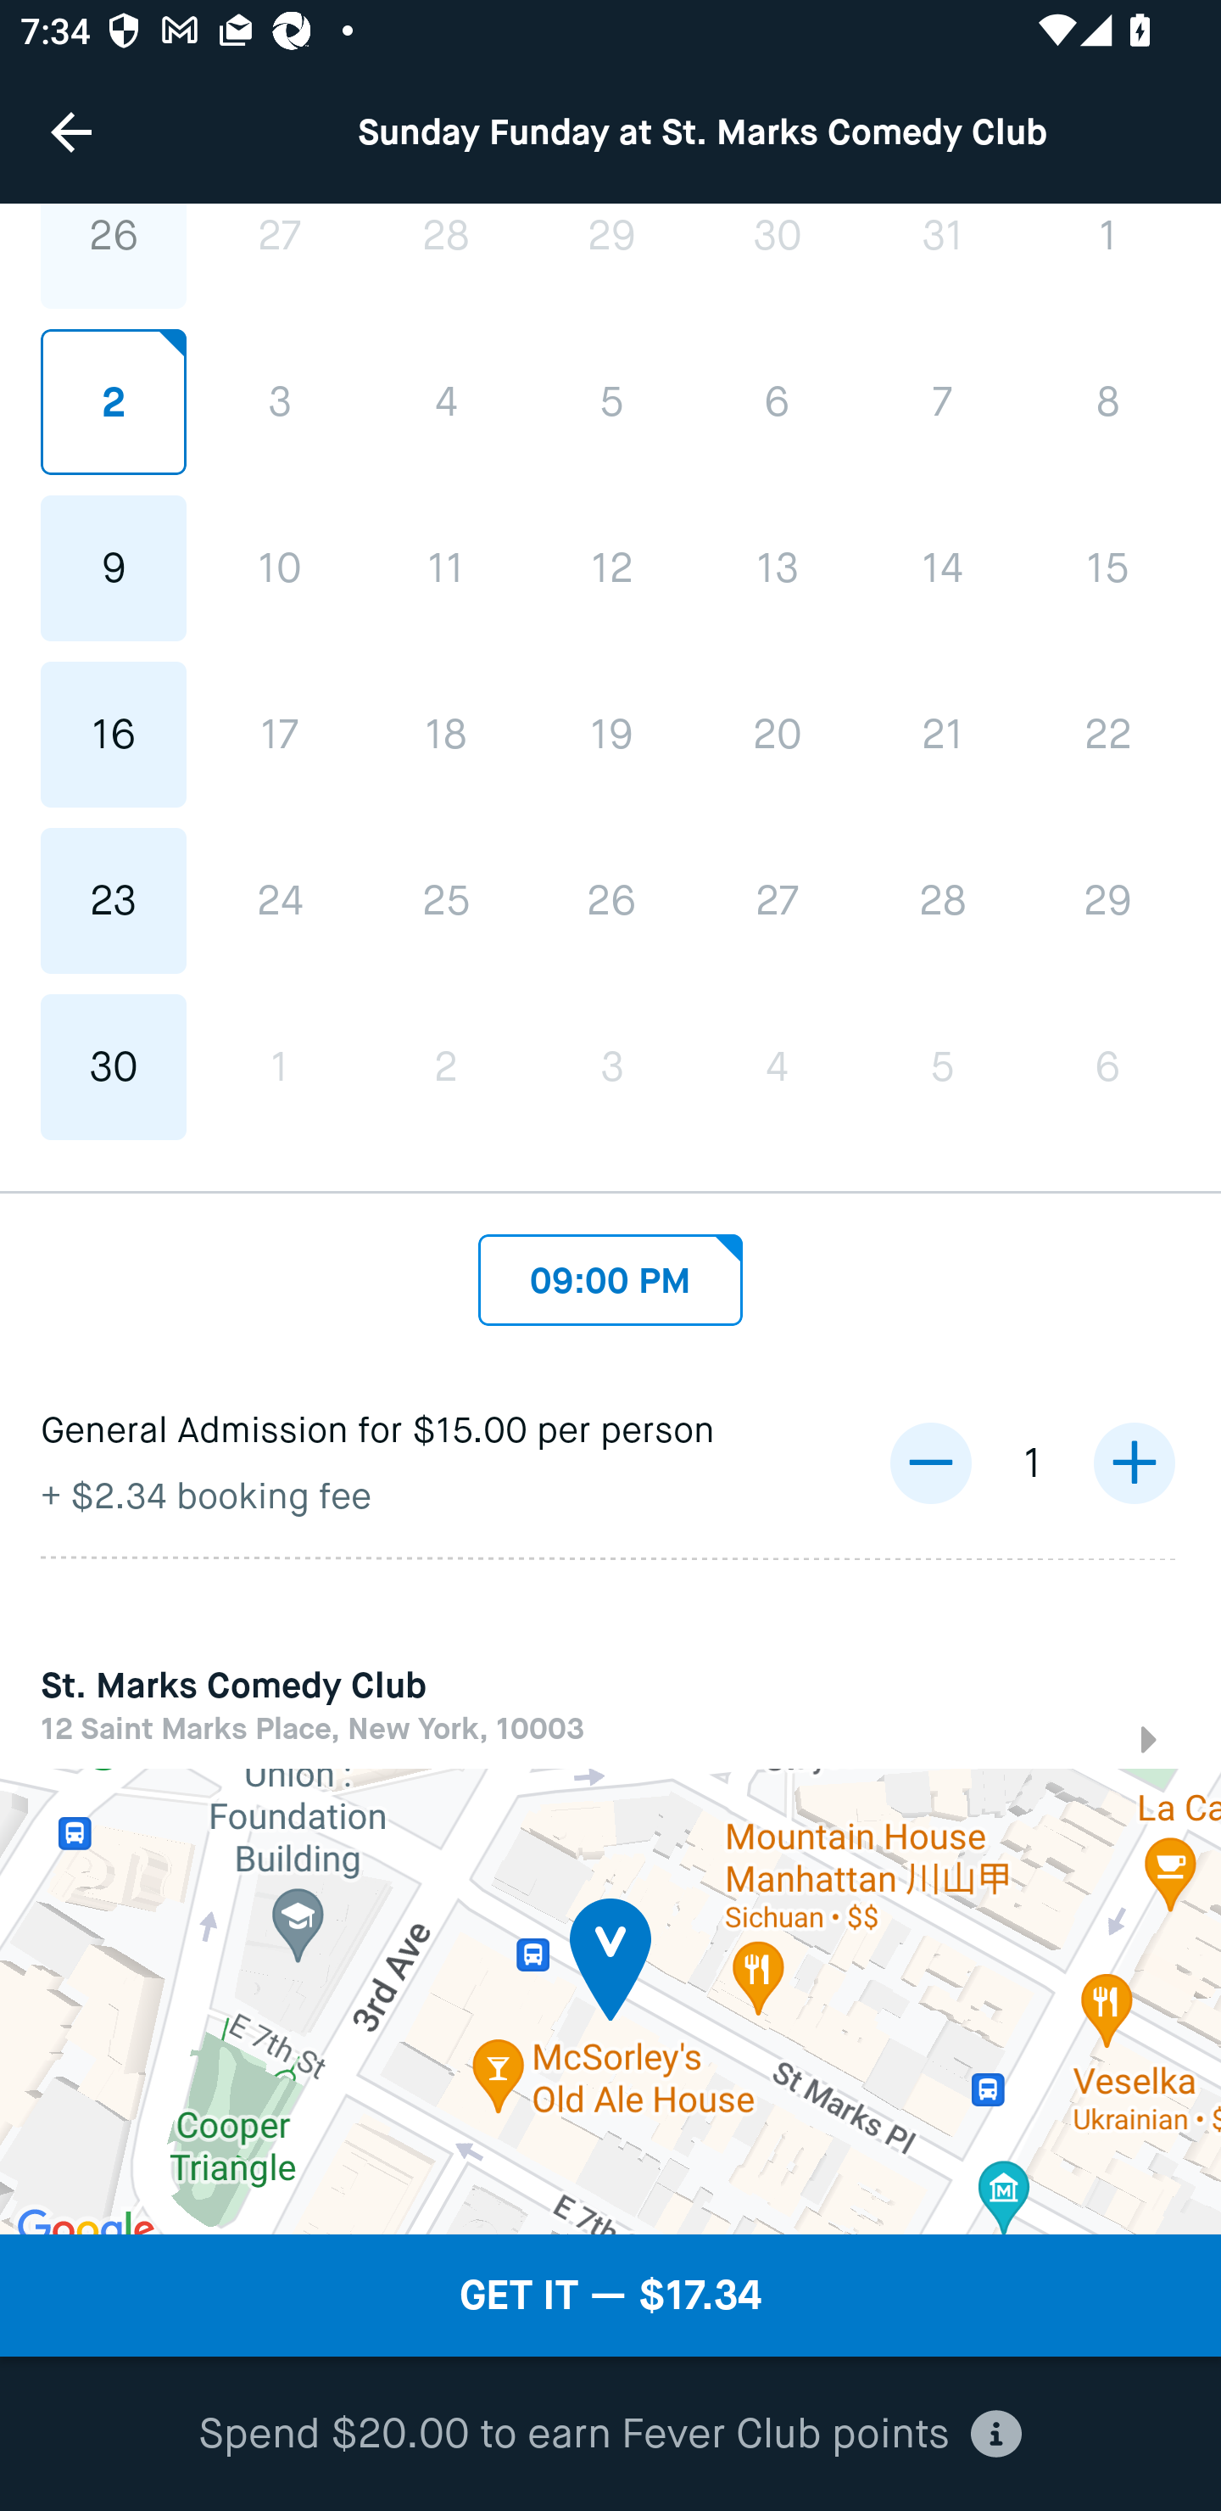  I want to click on Navigate up, so click(71, 131).